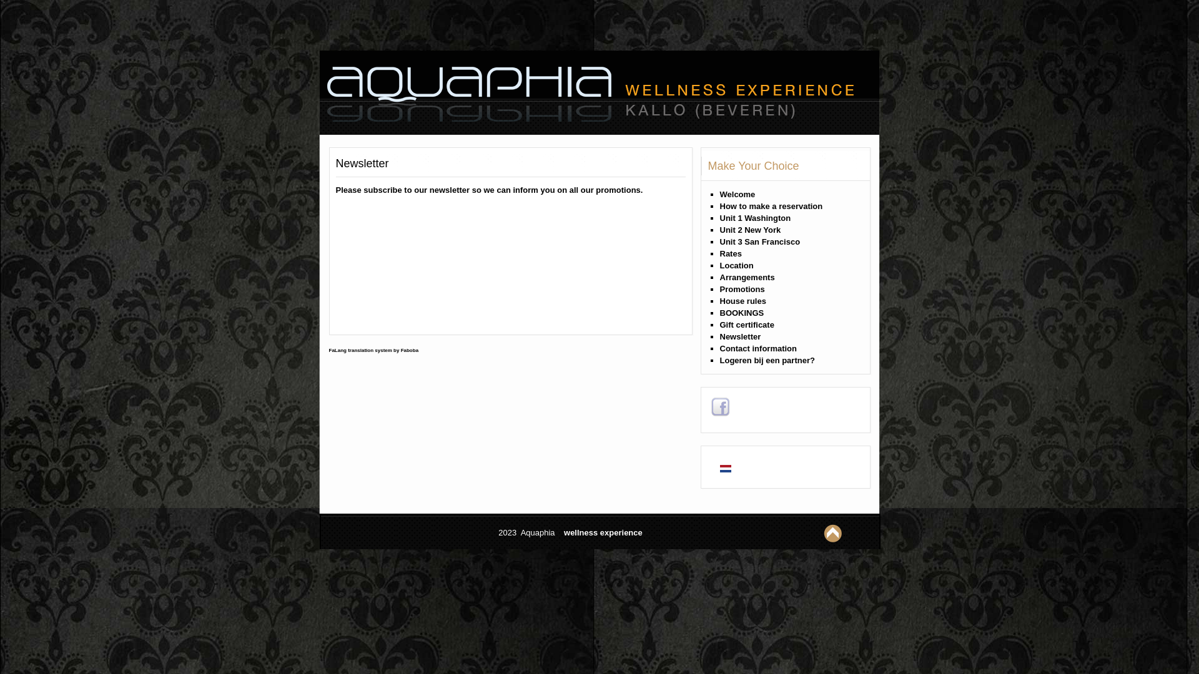 The width and height of the screenshot is (1199, 674). I want to click on Dutch, so click(725, 469).